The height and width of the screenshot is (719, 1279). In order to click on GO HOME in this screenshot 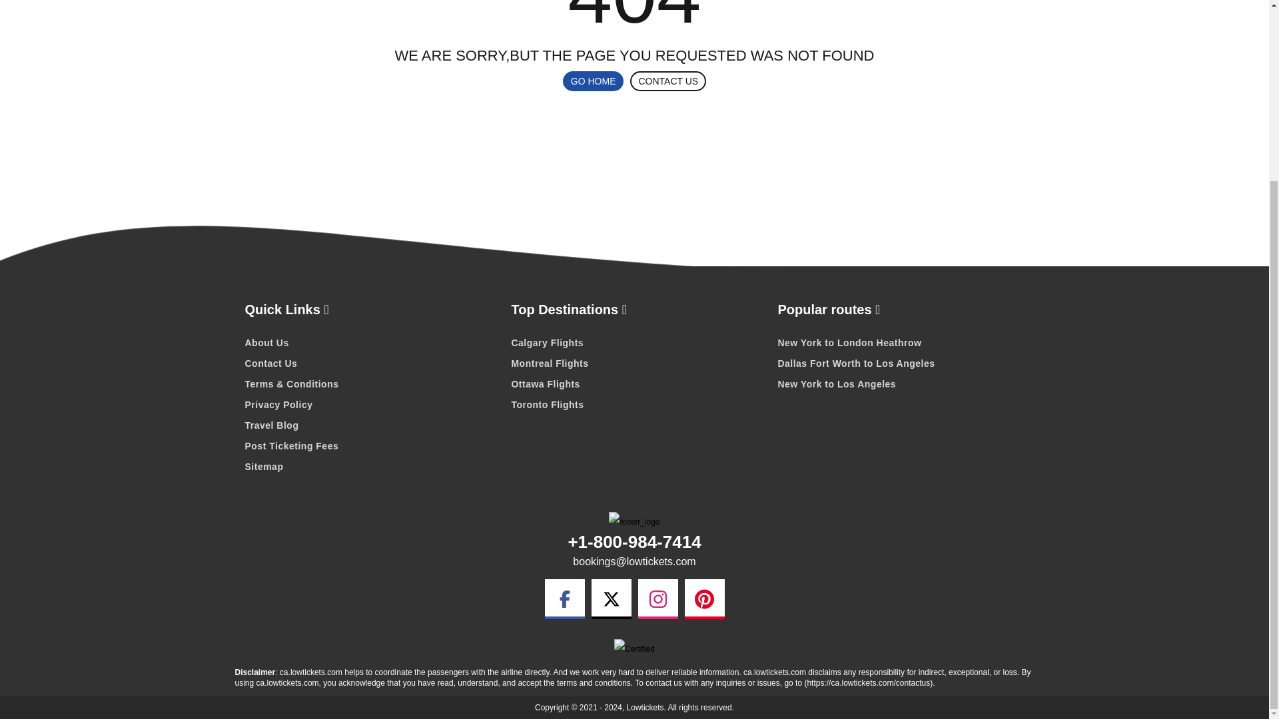, I will do `click(593, 81)`.